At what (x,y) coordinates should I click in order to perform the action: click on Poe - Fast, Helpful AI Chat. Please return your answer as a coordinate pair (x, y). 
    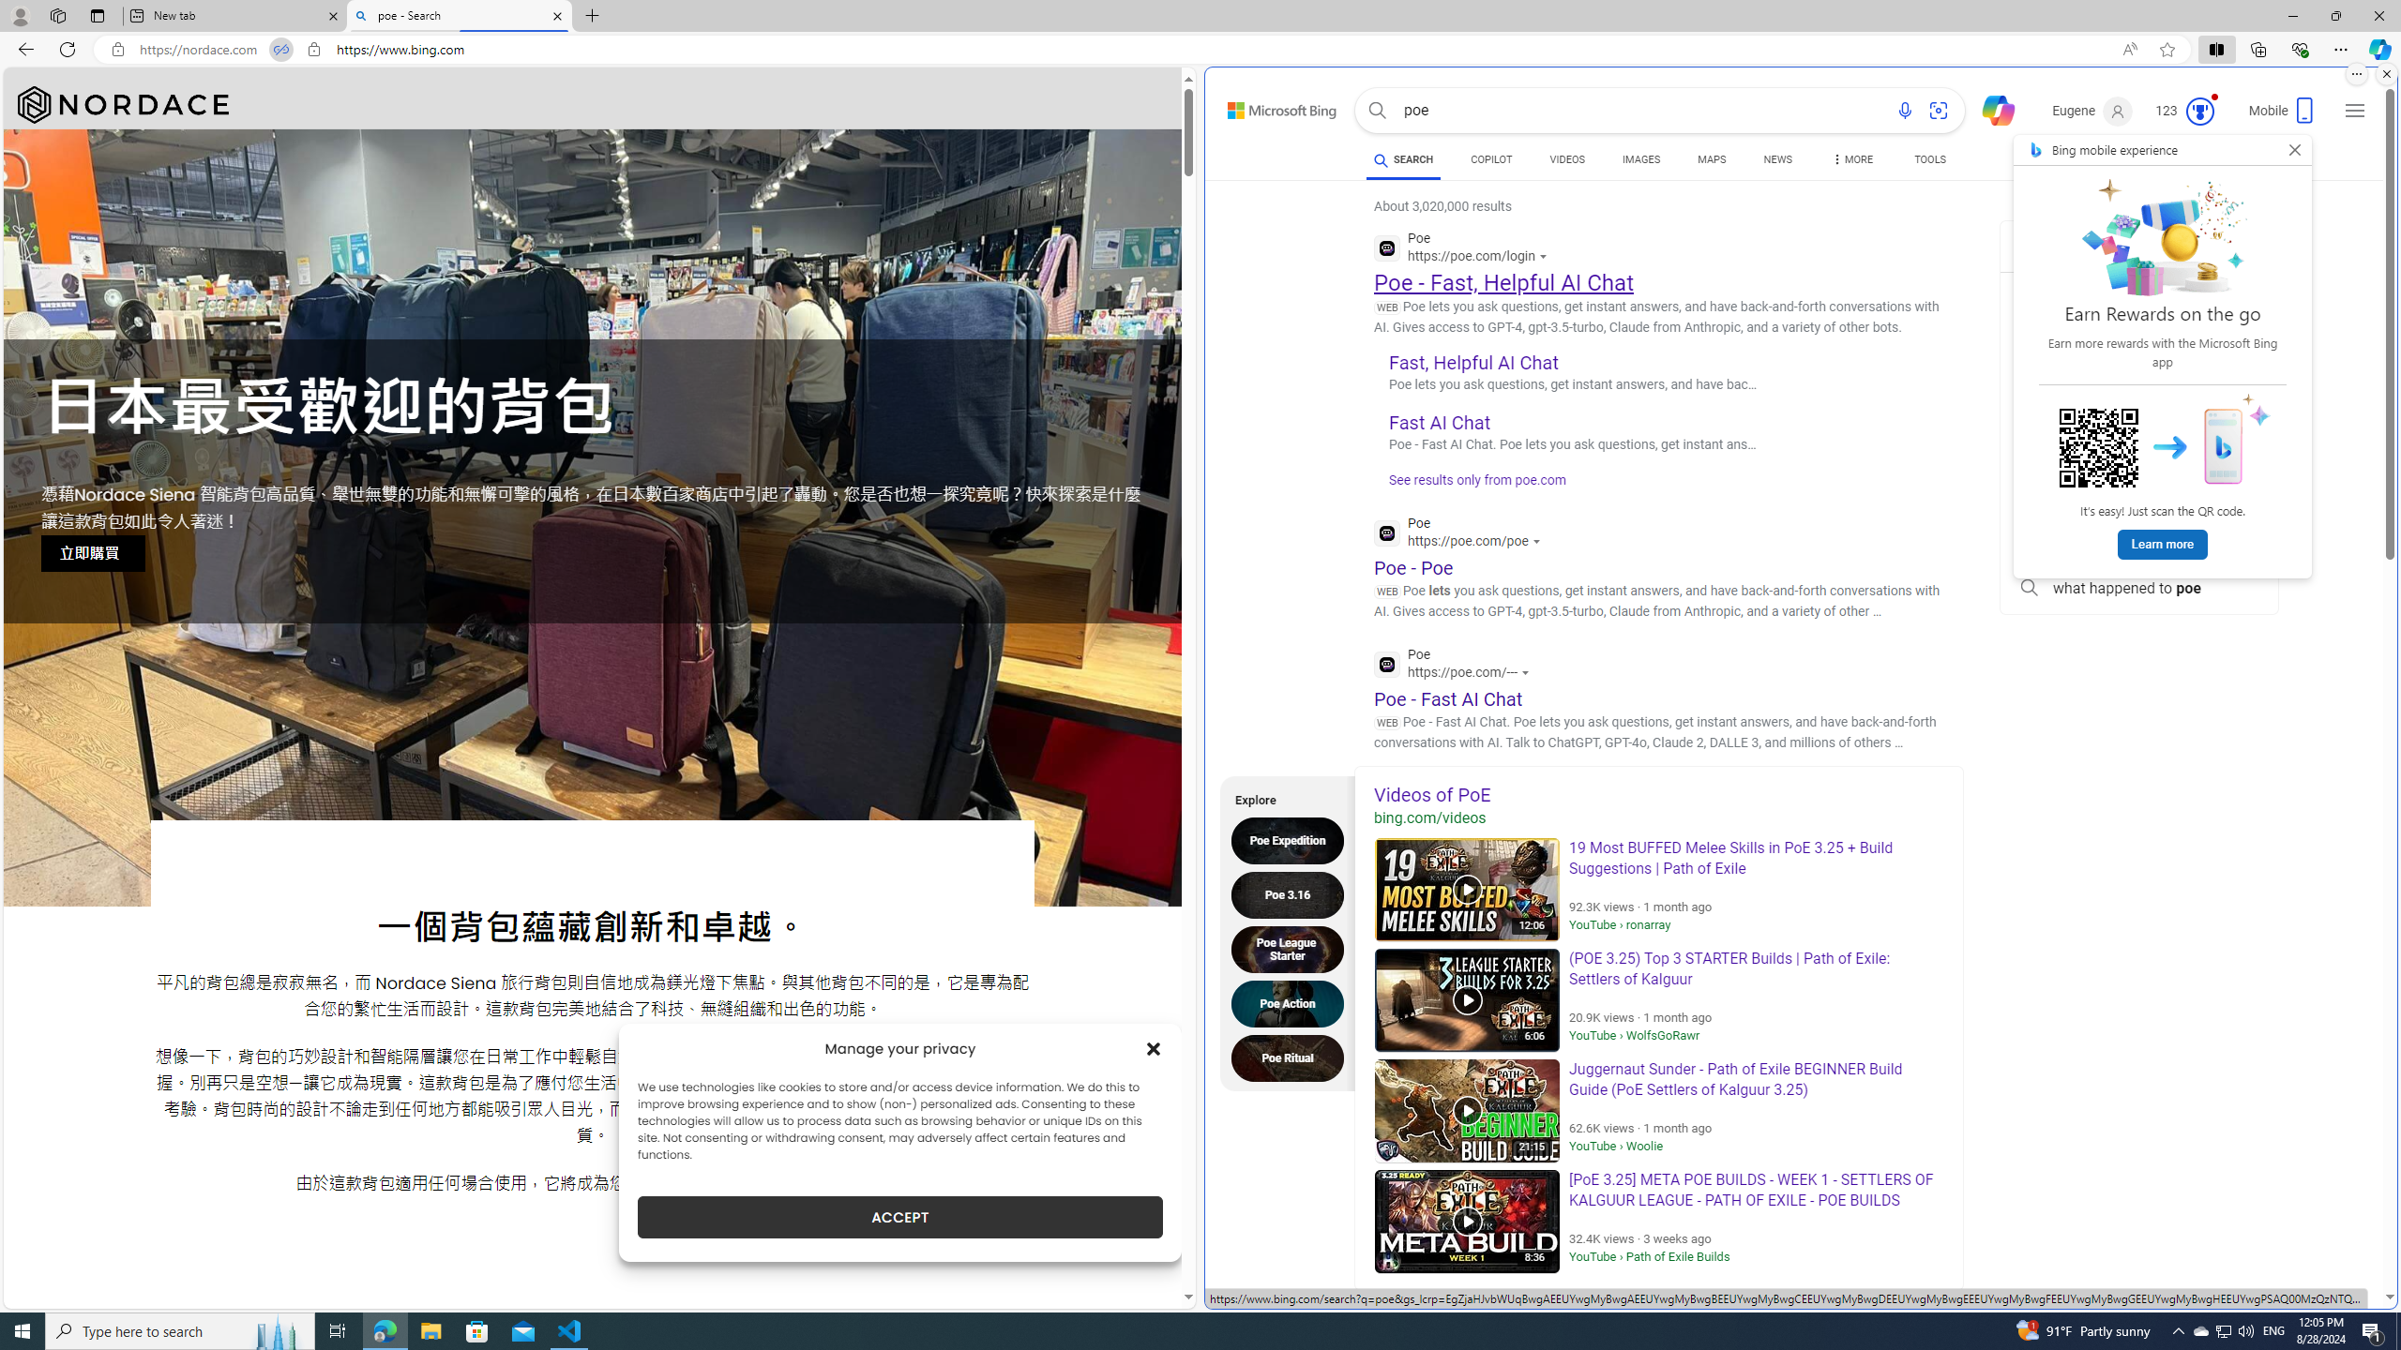
    Looking at the image, I should click on (1503, 281).